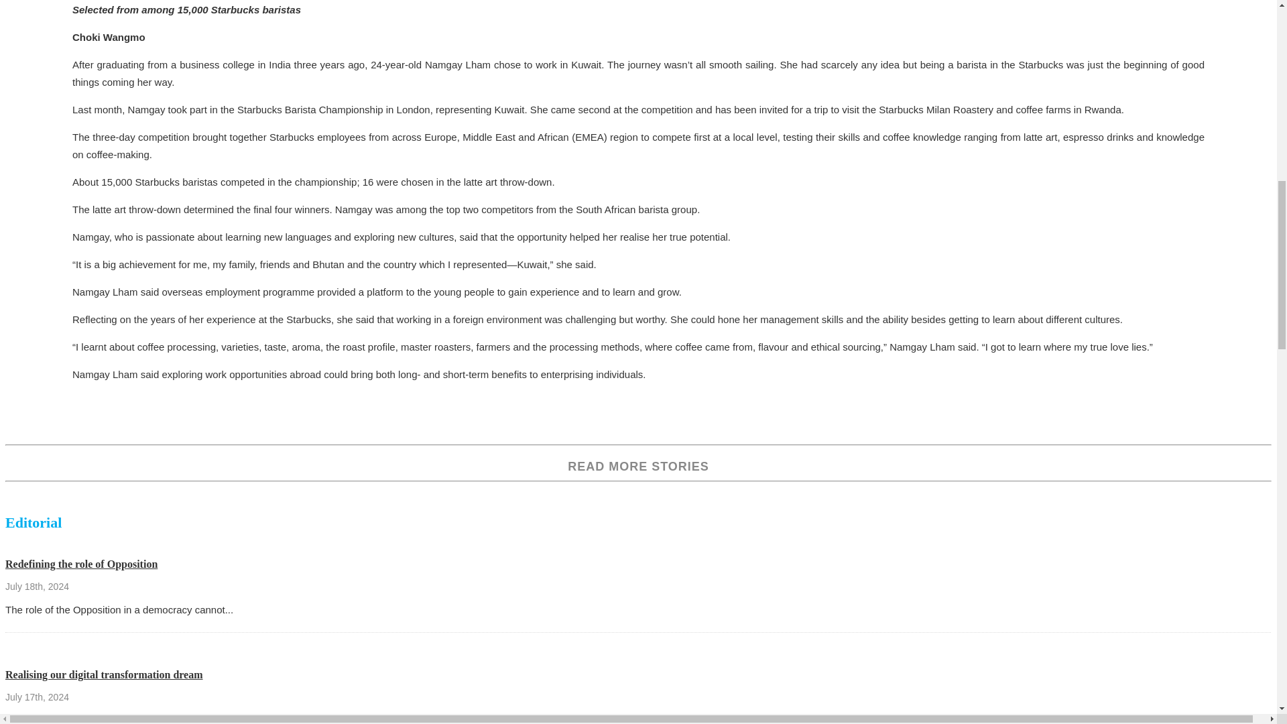  What do you see at coordinates (80, 563) in the screenshot?
I see `Redefining the role of Opposition` at bounding box center [80, 563].